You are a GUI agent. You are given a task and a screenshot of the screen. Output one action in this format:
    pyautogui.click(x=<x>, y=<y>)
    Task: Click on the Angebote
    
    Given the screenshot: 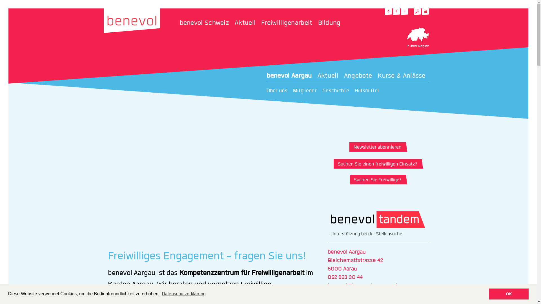 What is the action you would take?
    pyautogui.click(x=361, y=76)
    